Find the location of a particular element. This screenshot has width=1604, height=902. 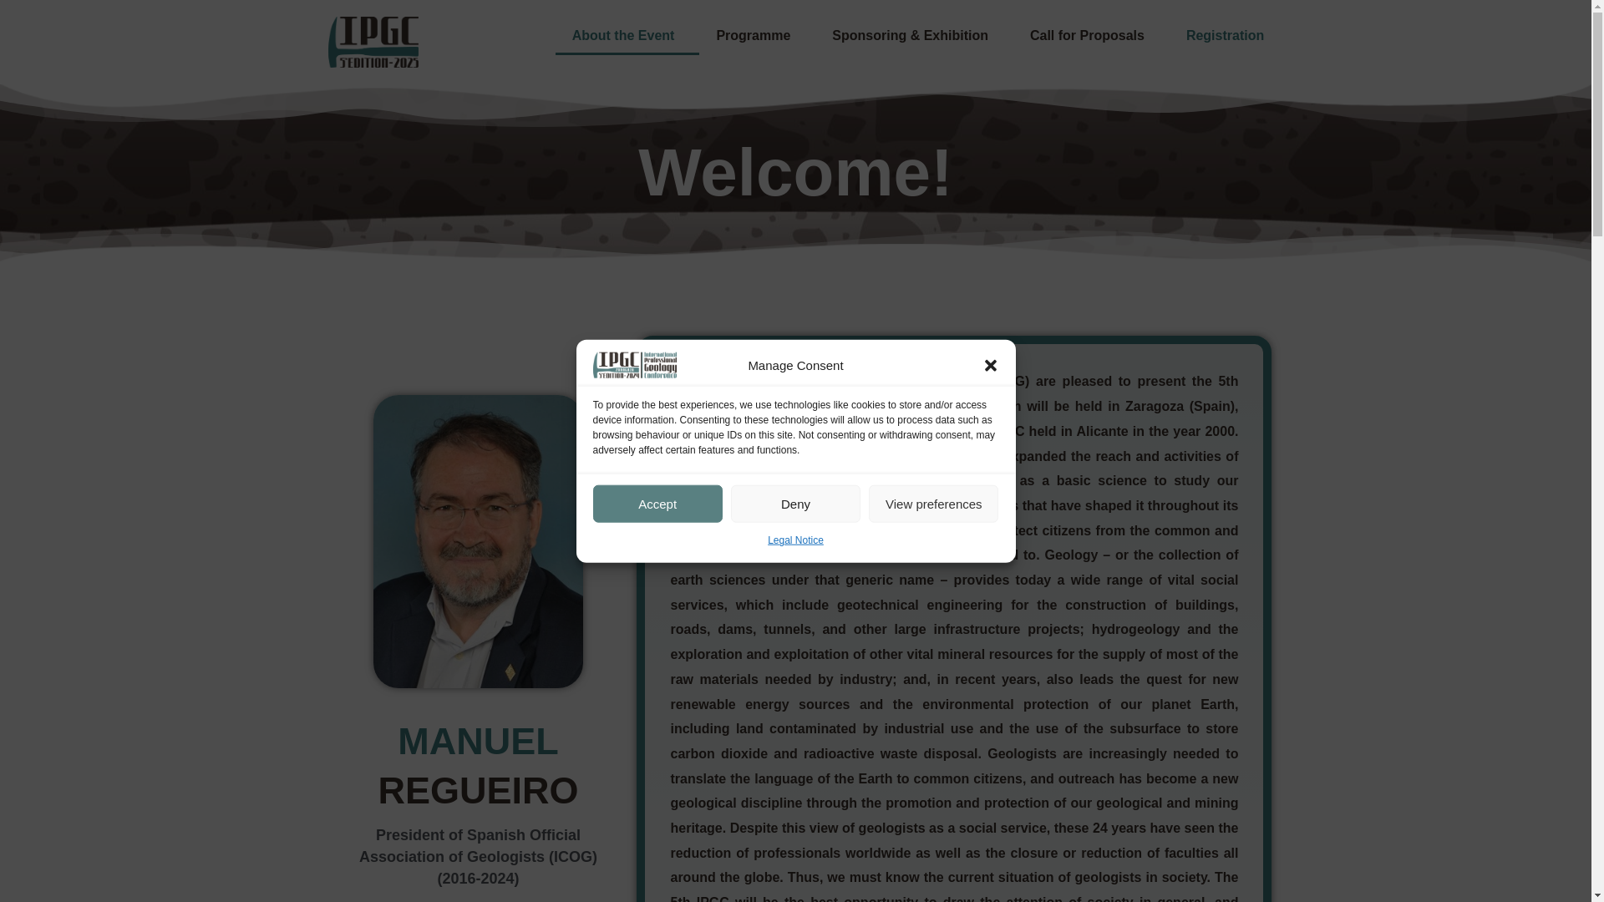

Deny is located at coordinates (795, 504).